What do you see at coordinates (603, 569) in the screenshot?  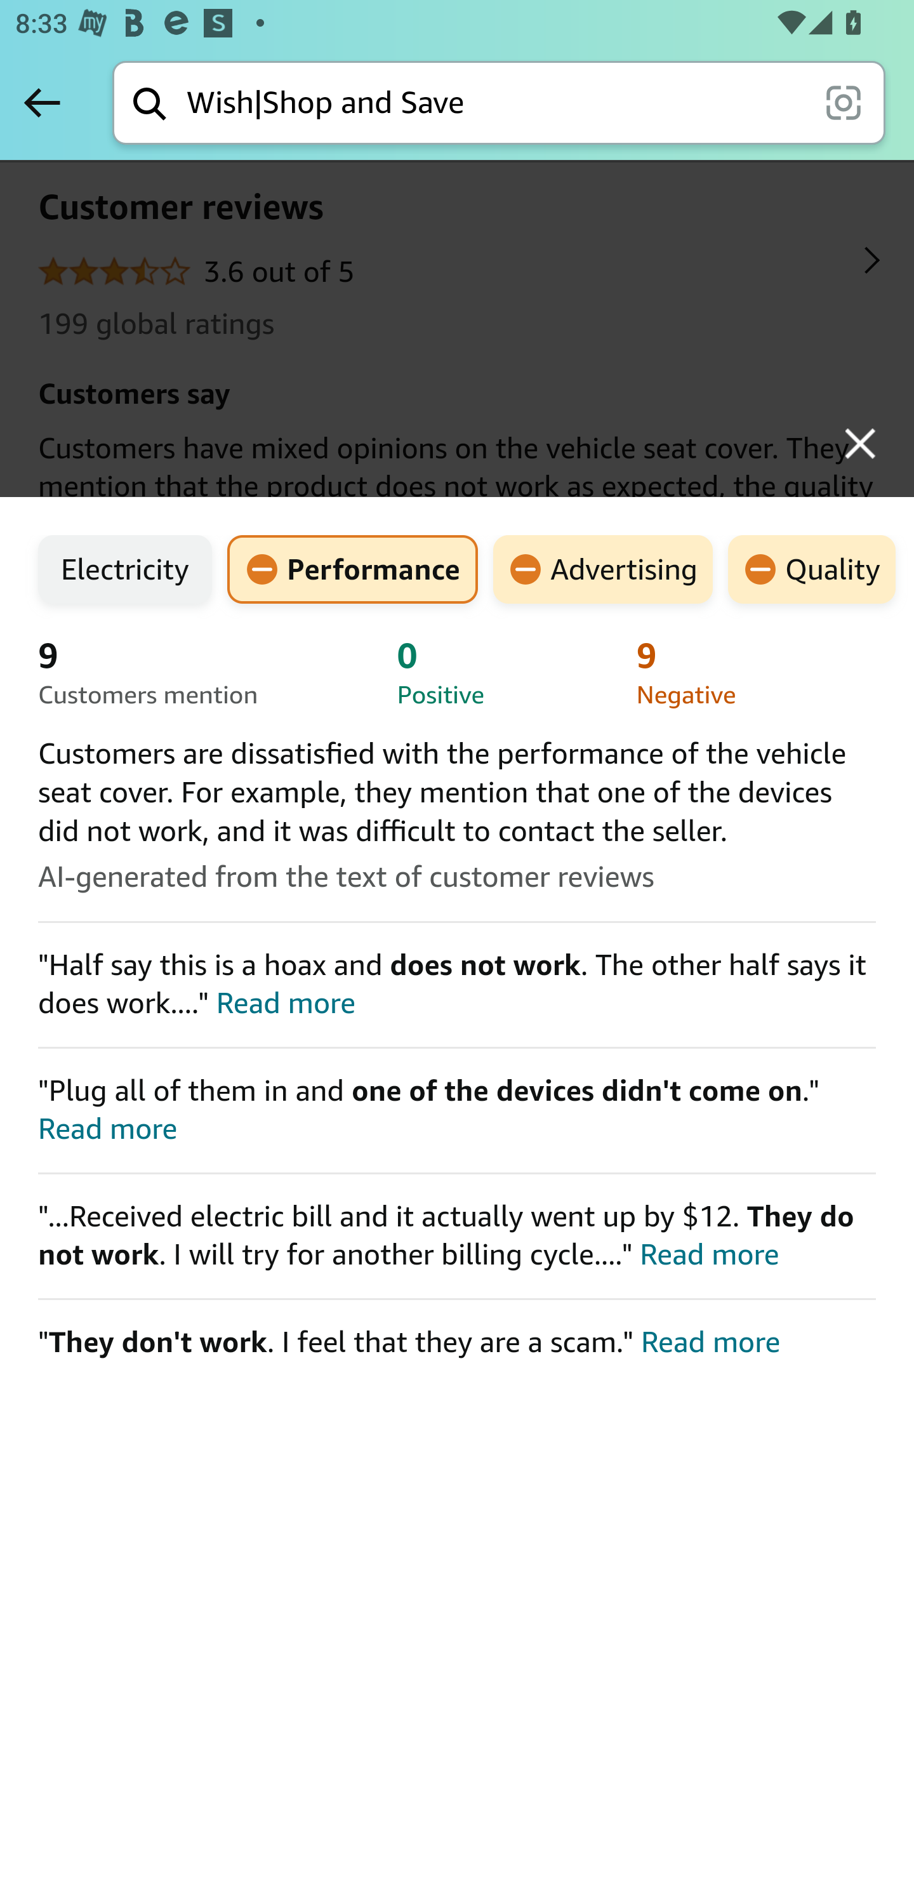 I see `Advertising` at bounding box center [603, 569].